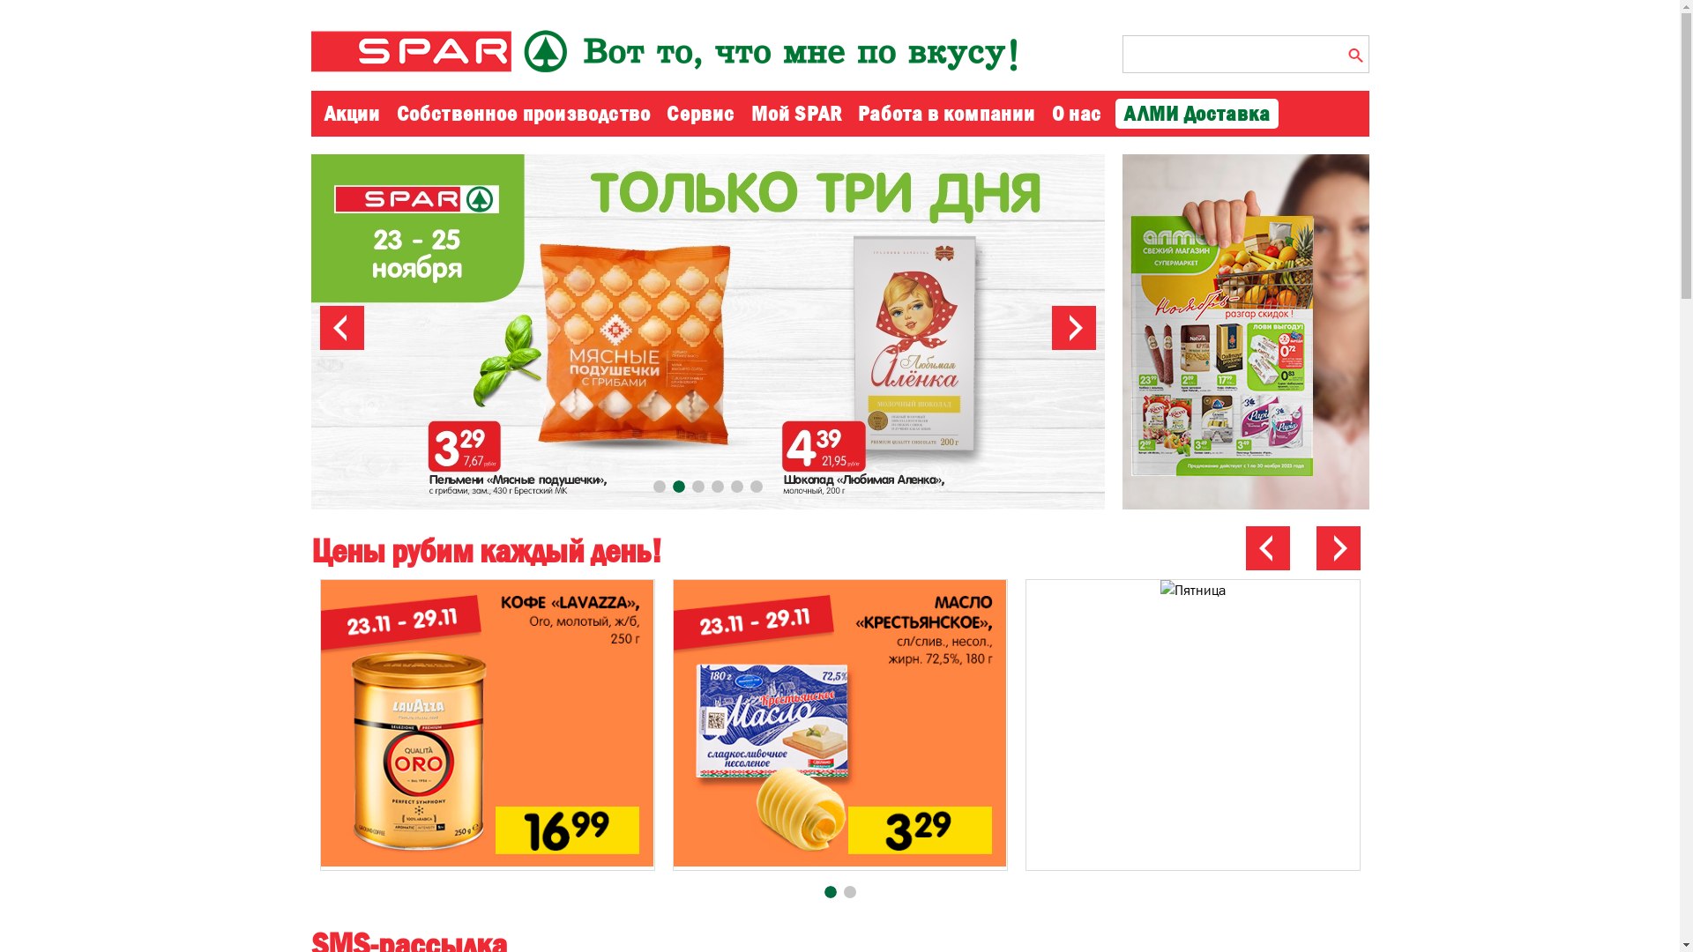  Describe the element at coordinates (717, 487) in the screenshot. I see `4` at that location.